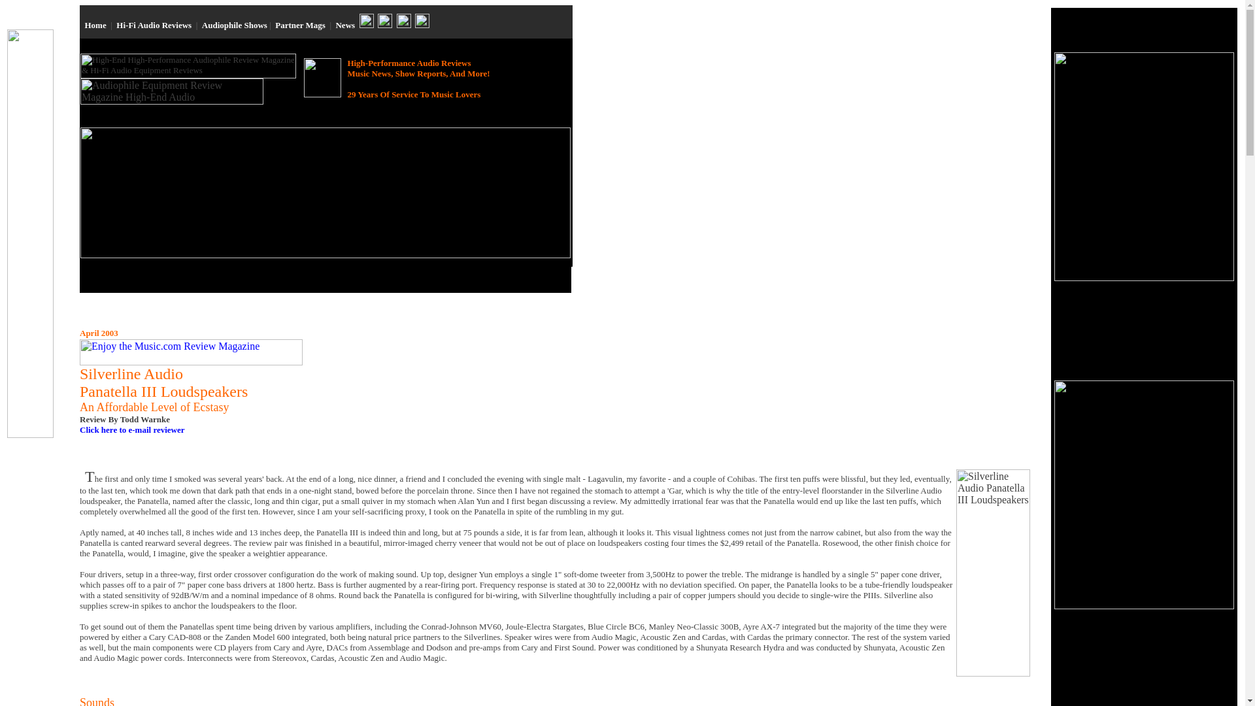 This screenshot has height=706, width=1255. Describe the element at coordinates (154, 25) in the screenshot. I see `Hi-Fi Audio Reviews` at that location.